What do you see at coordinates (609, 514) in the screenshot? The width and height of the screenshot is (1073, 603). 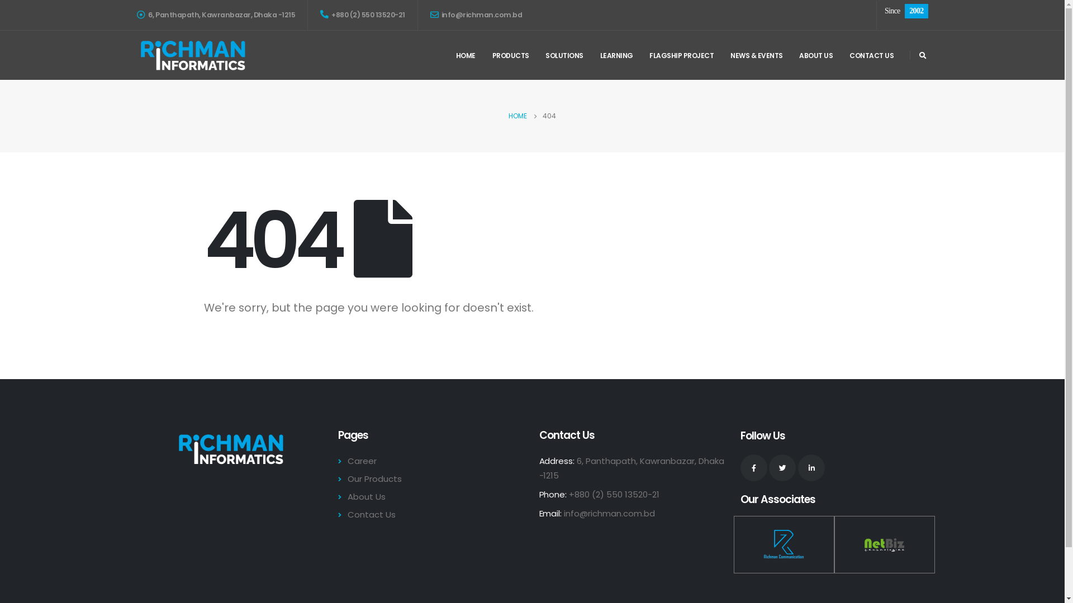 I see `info@richman.com.bd` at bounding box center [609, 514].